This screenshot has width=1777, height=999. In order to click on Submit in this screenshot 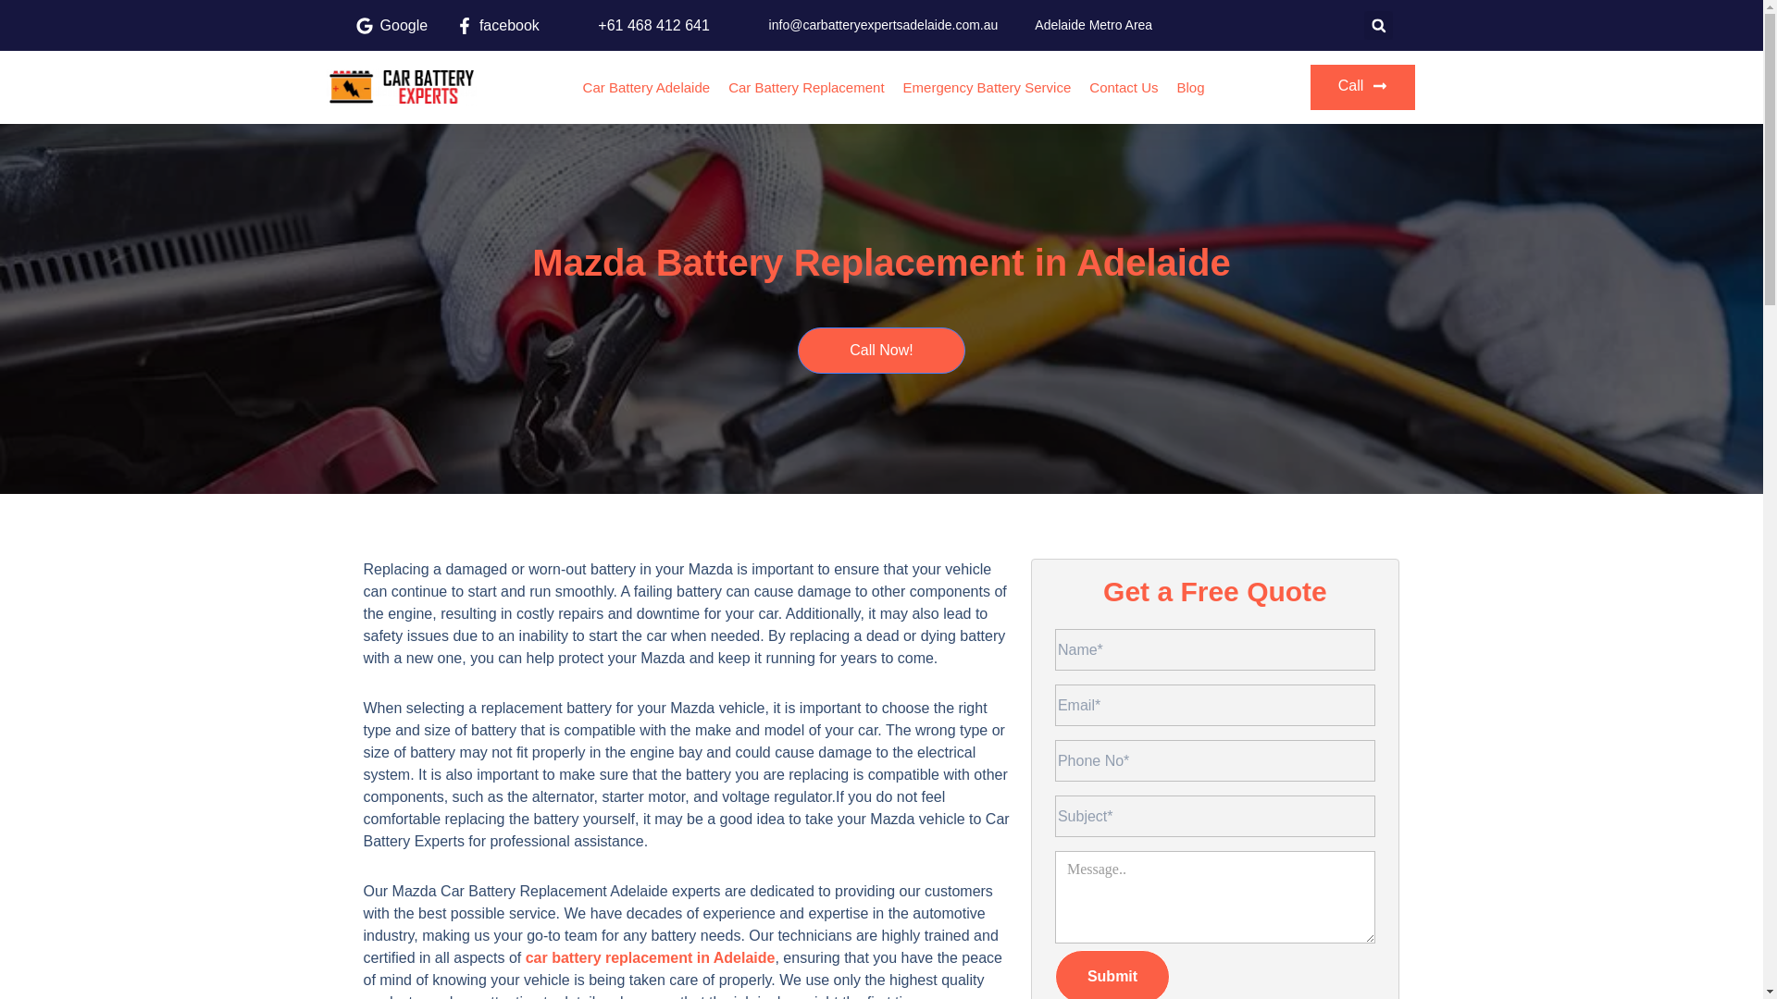, I will do `click(1112, 975)`.